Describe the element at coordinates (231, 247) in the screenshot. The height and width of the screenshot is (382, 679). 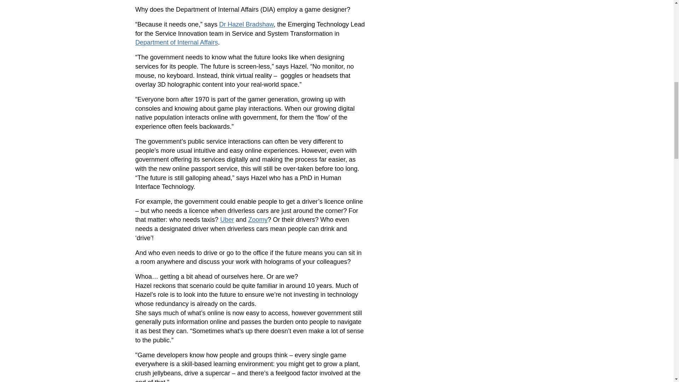
I see `Find out how to buy the Sims game` at that location.